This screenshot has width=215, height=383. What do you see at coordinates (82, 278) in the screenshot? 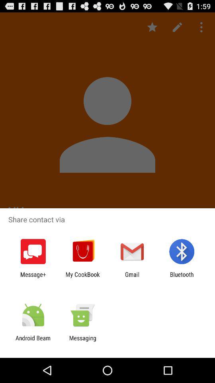
I see `click the my cookbook icon` at bounding box center [82, 278].